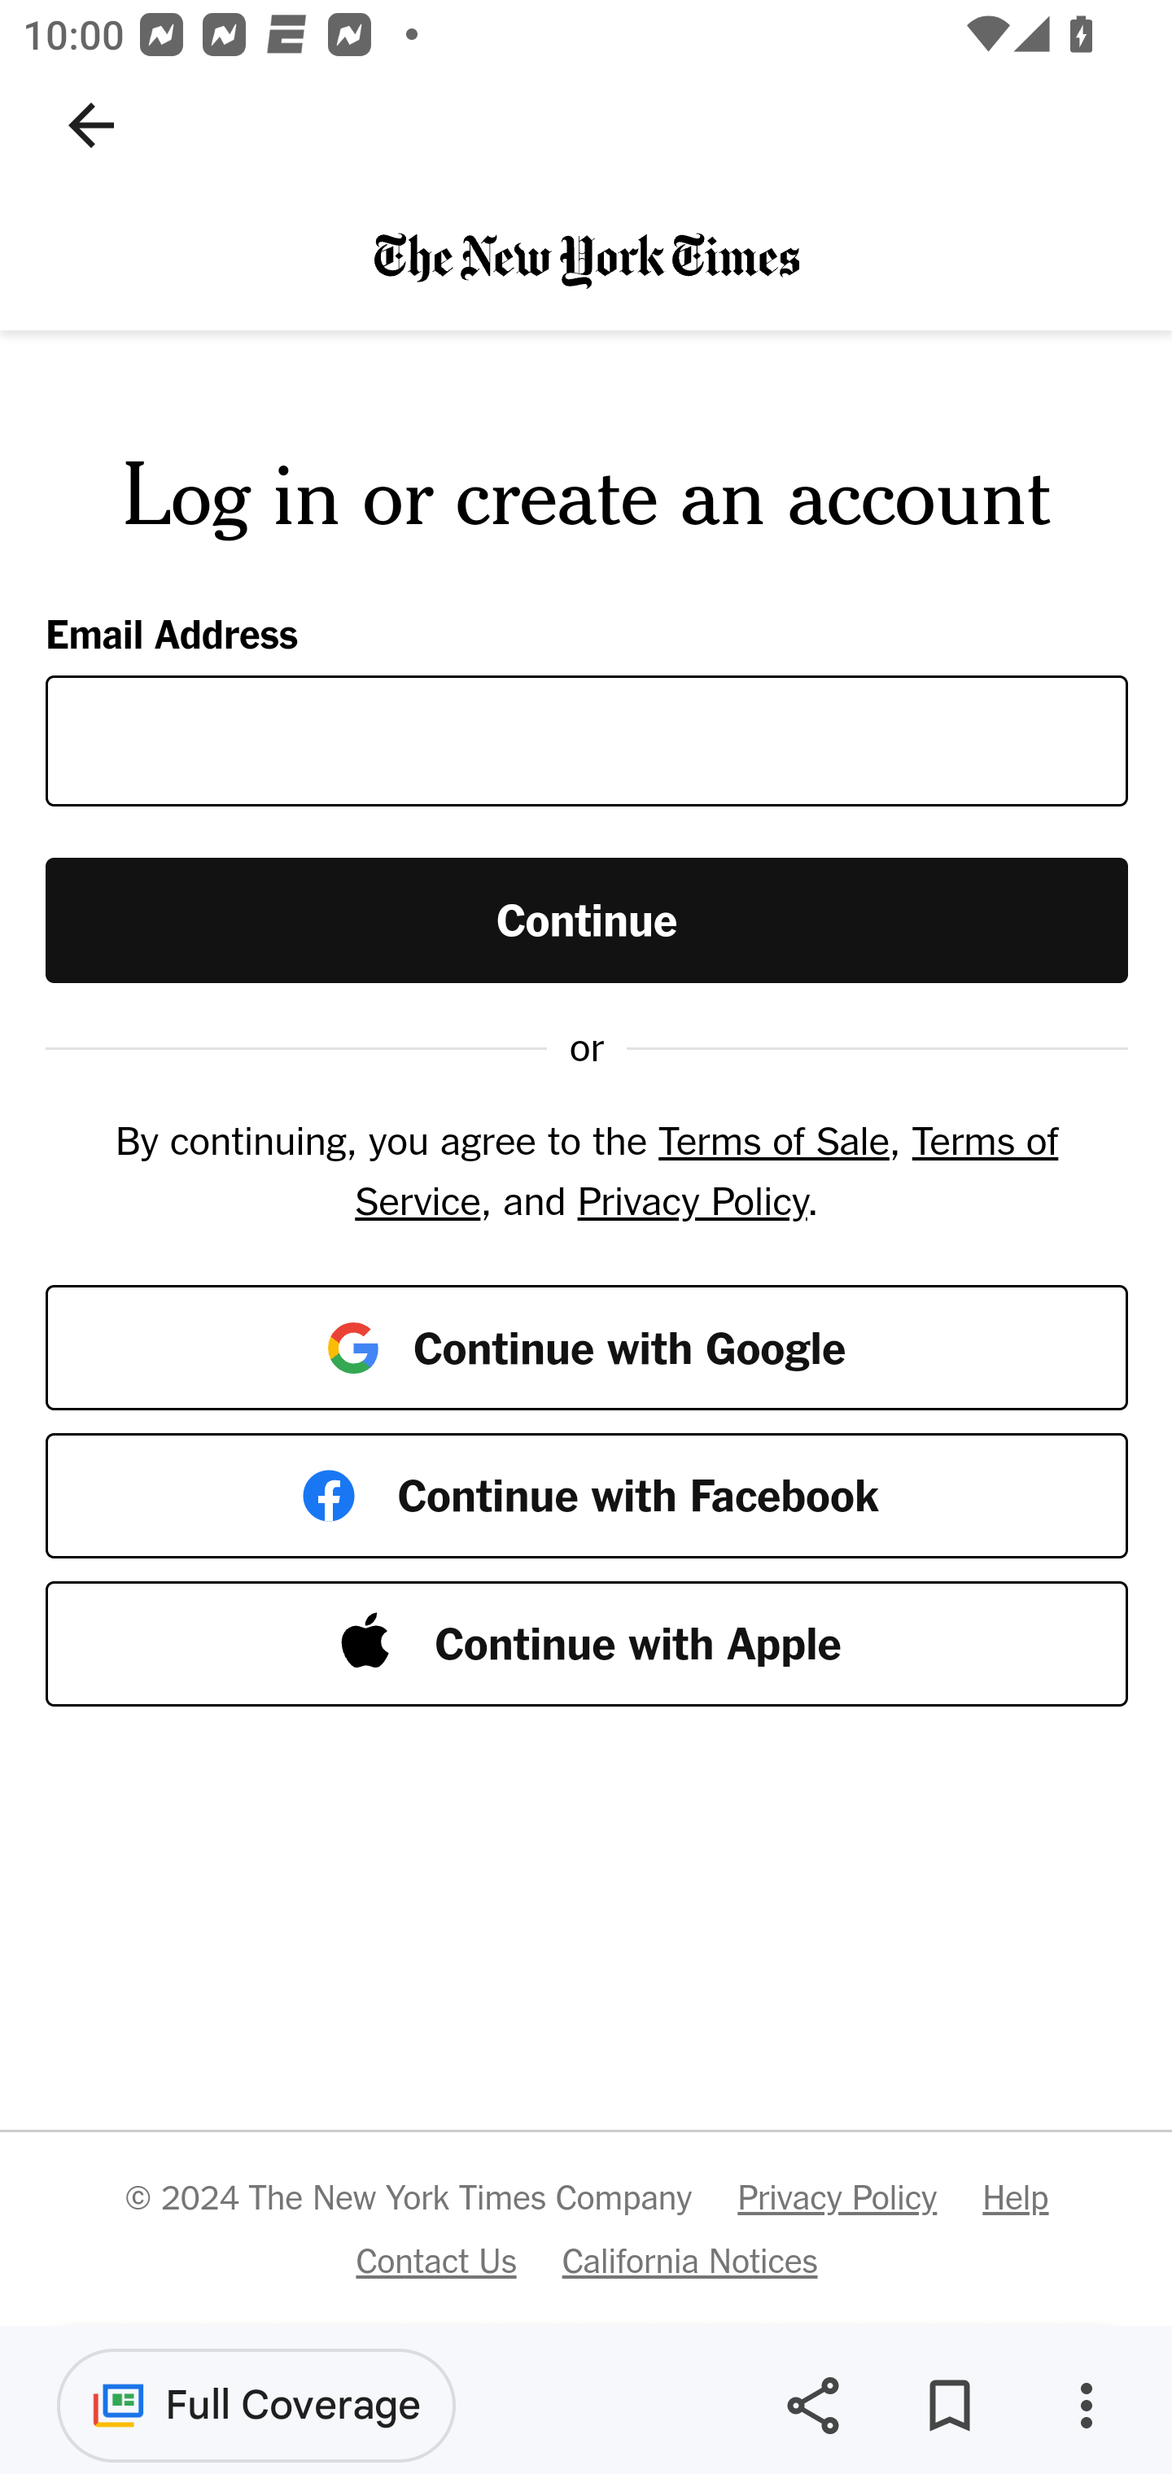 This screenshot has height=2474, width=1172. What do you see at coordinates (586, 259) in the screenshot?
I see `The New York Times` at bounding box center [586, 259].